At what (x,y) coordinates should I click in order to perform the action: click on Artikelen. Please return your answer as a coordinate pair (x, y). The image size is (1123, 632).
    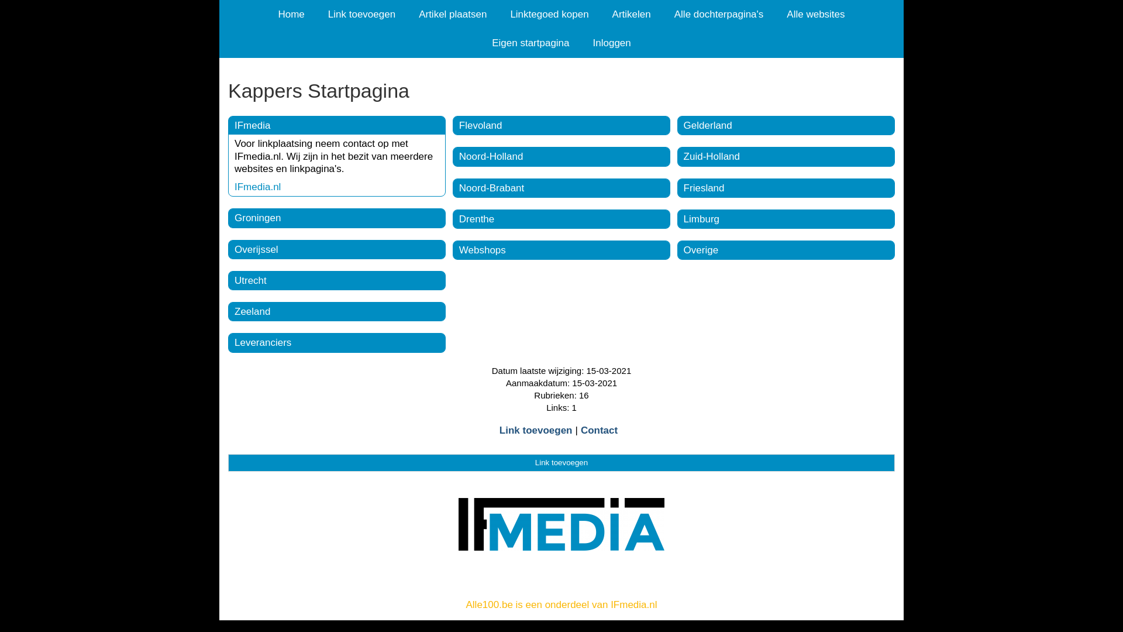
    Looking at the image, I should click on (632, 14).